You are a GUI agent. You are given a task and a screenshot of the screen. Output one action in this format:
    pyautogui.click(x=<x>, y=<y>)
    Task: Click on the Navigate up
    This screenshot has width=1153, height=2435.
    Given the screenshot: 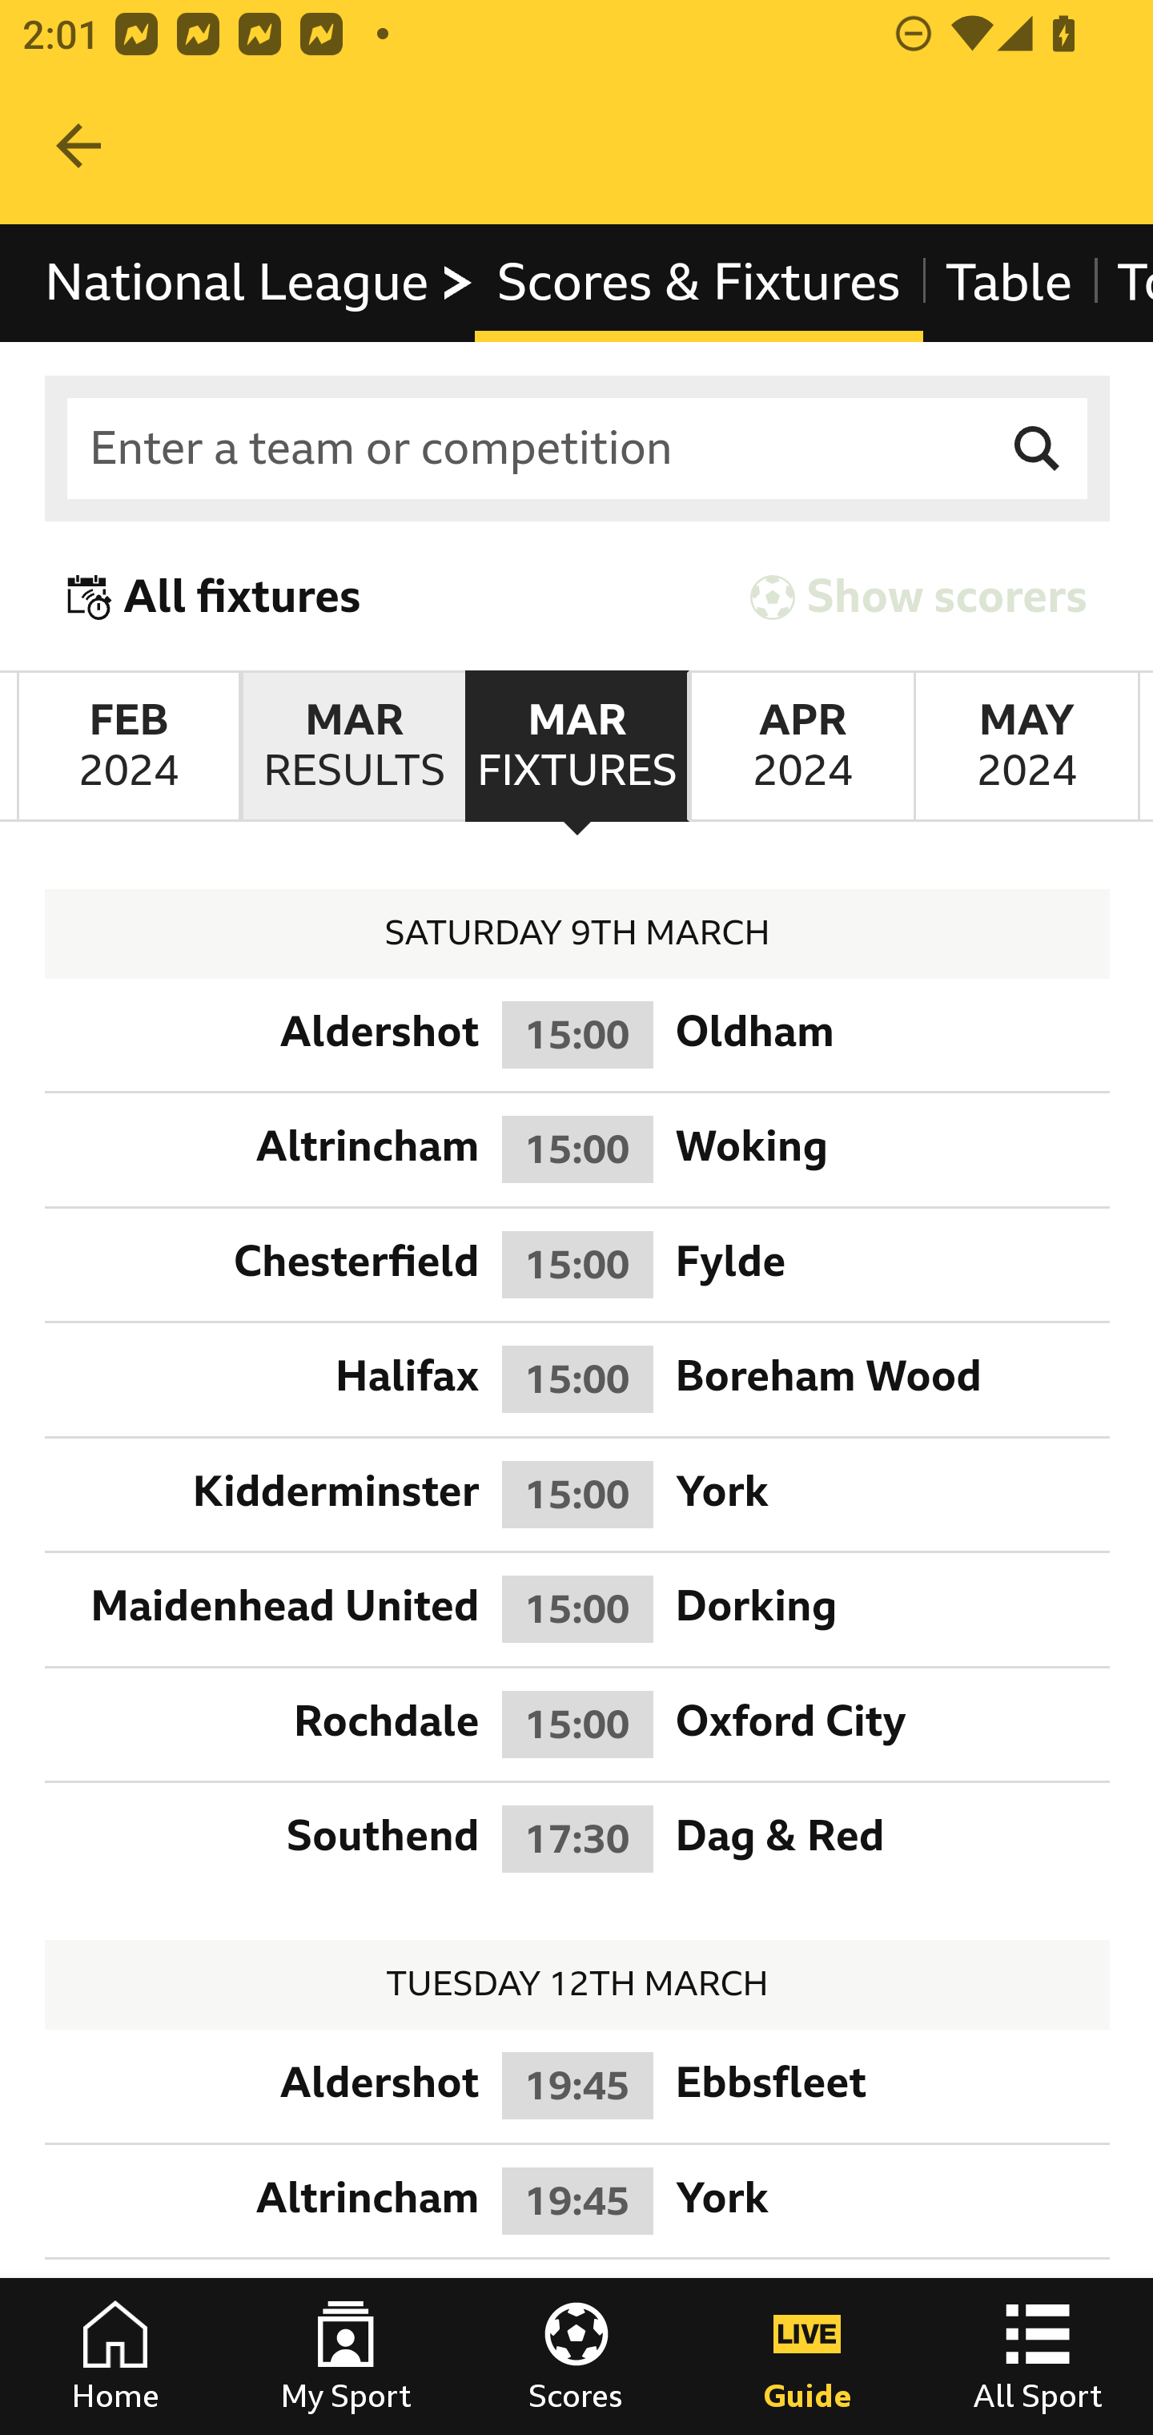 What is the action you would take?
    pyautogui.click(x=78, y=146)
    